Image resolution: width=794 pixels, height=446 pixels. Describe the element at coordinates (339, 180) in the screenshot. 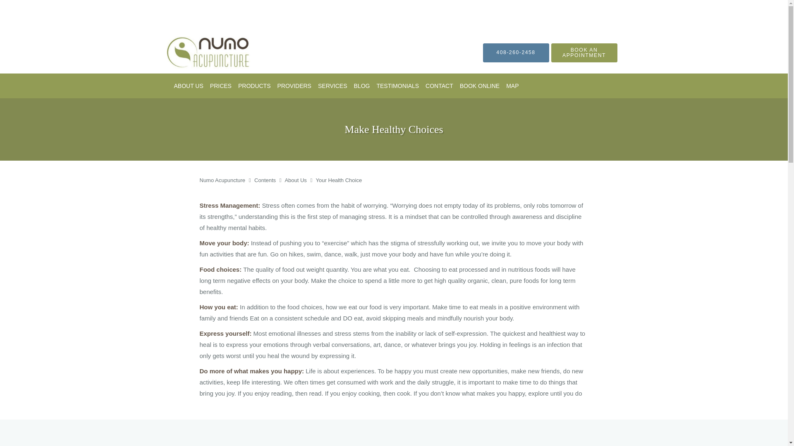

I see `Your Health Choice` at that location.